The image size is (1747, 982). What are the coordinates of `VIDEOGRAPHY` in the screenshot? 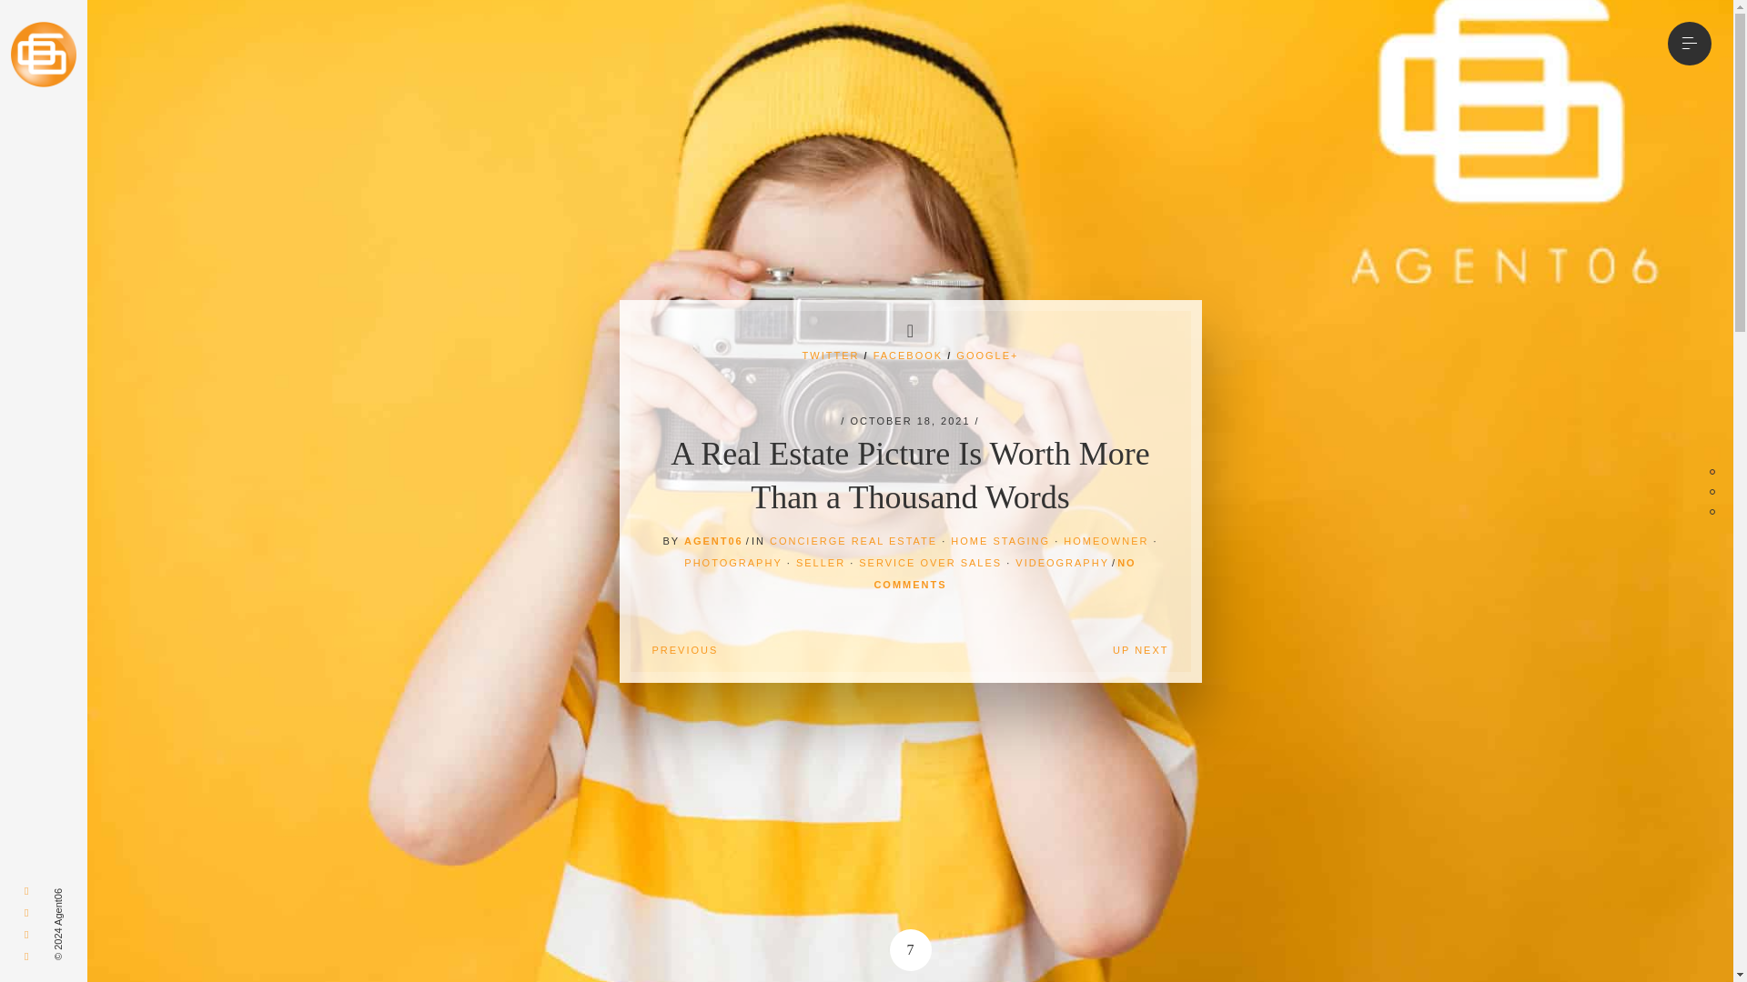 It's located at (1062, 562).